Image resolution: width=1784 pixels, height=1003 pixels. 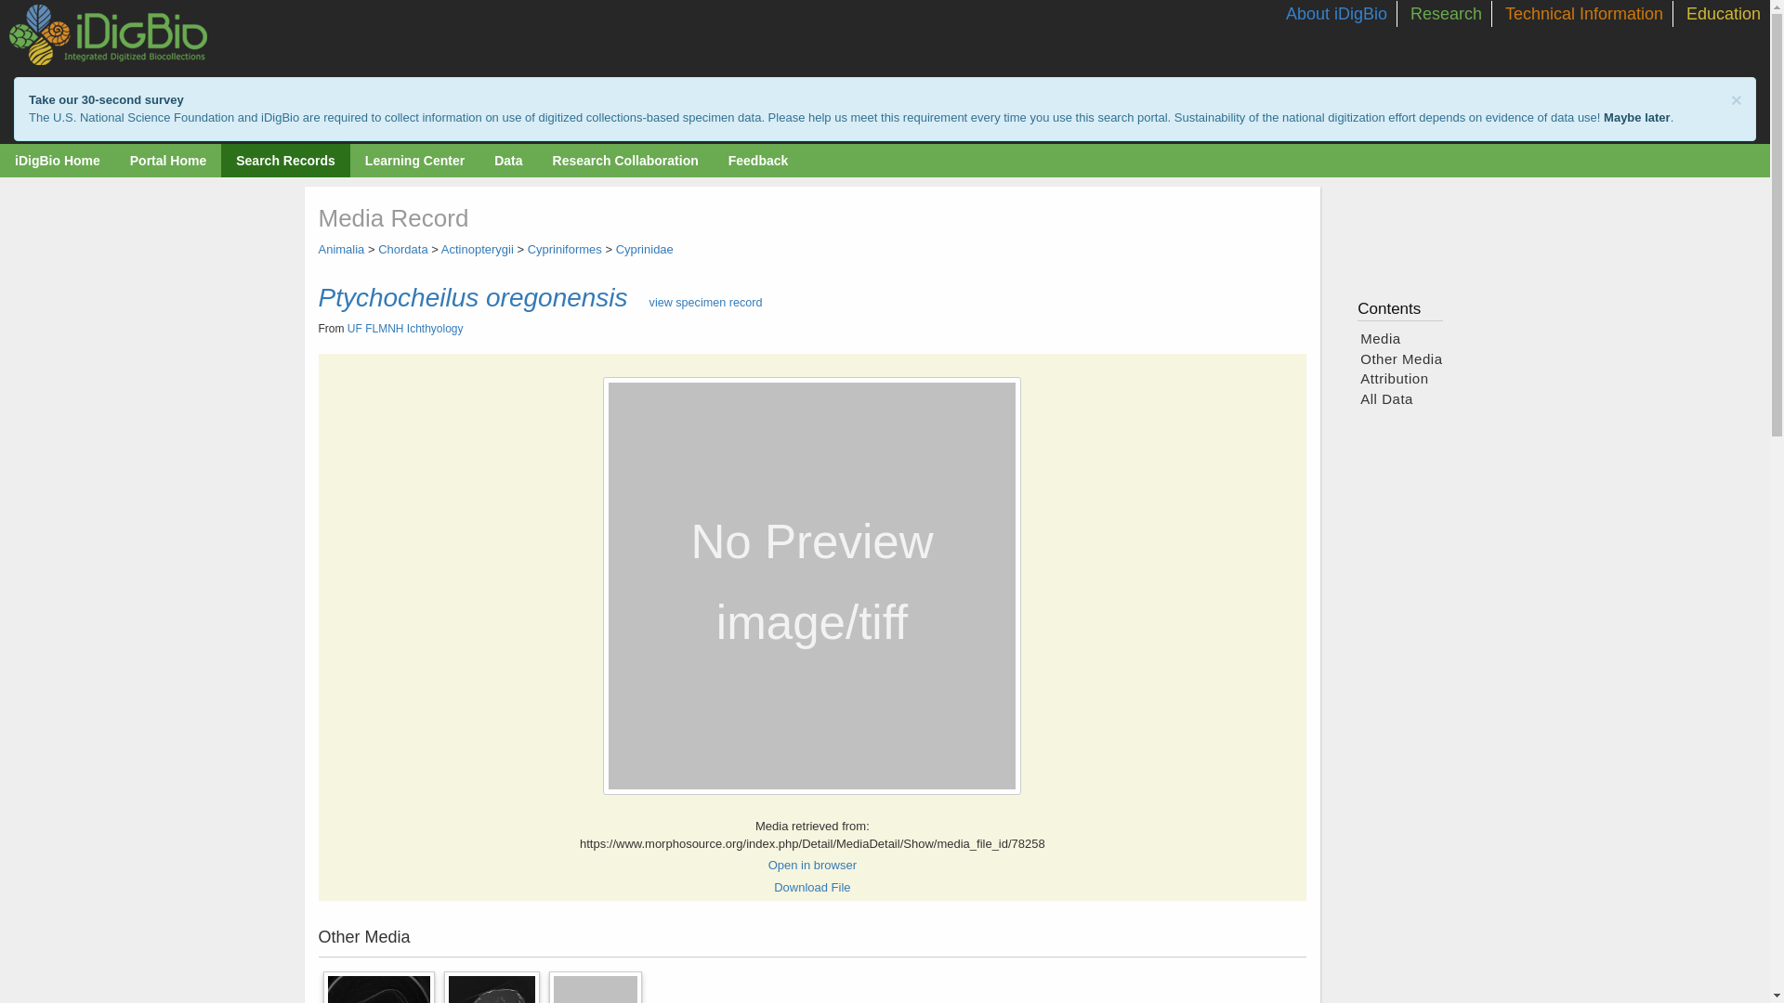 I want to click on click to open original media file, so click(x=812, y=866).